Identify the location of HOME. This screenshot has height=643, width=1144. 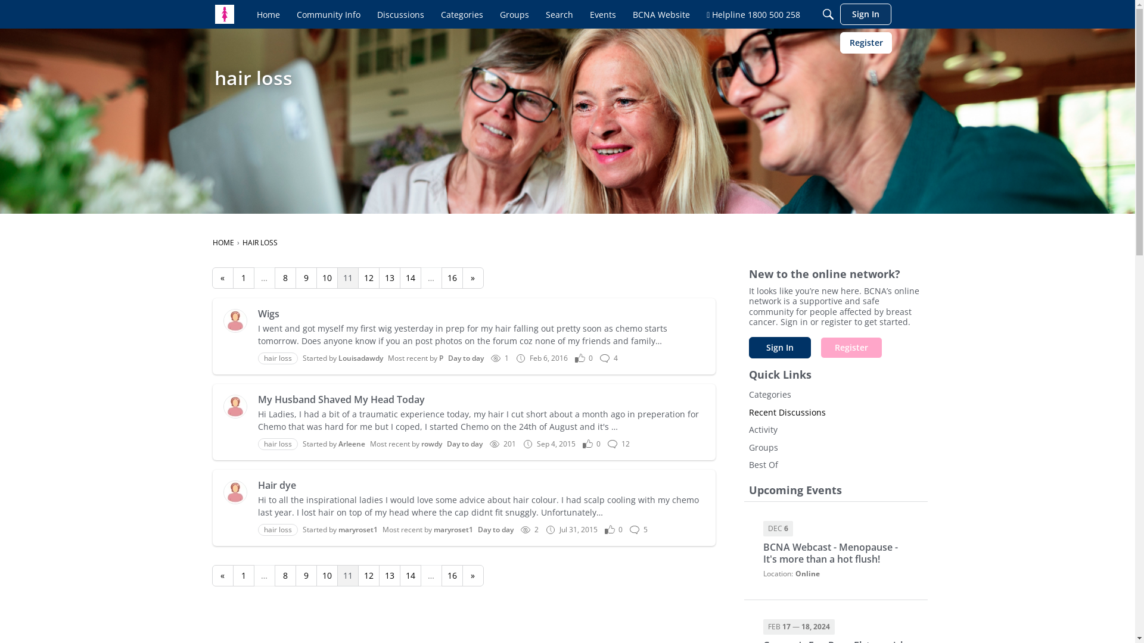
(223, 243).